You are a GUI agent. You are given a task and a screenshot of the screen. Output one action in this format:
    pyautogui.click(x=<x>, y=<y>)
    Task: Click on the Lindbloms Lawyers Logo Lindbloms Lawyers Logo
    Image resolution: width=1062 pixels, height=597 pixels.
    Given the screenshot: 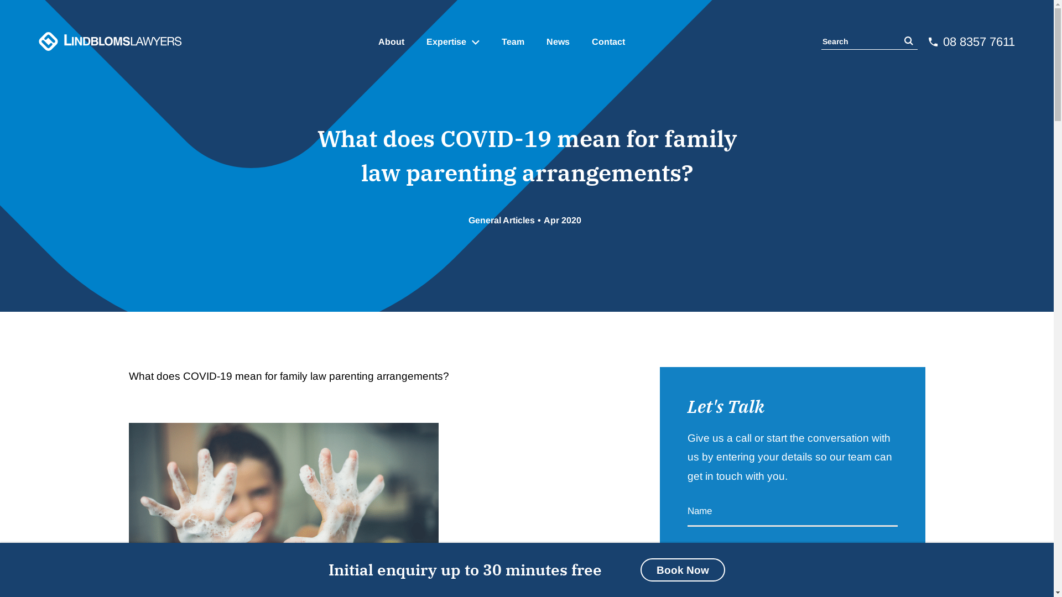 What is the action you would take?
    pyautogui.click(x=111, y=42)
    